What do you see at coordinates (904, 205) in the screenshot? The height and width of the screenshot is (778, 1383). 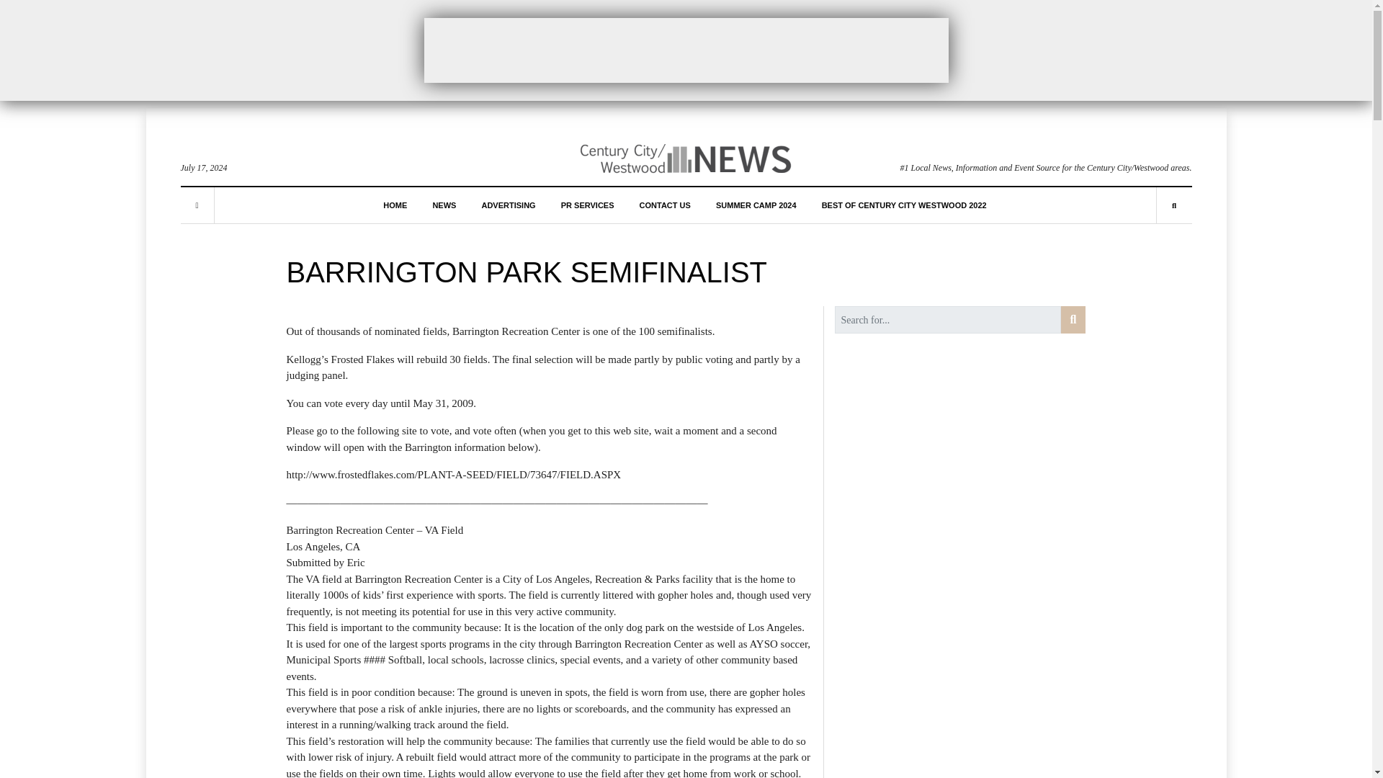 I see `BEST OF CENTURY CITY WESTWOOD 2022` at bounding box center [904, 205].